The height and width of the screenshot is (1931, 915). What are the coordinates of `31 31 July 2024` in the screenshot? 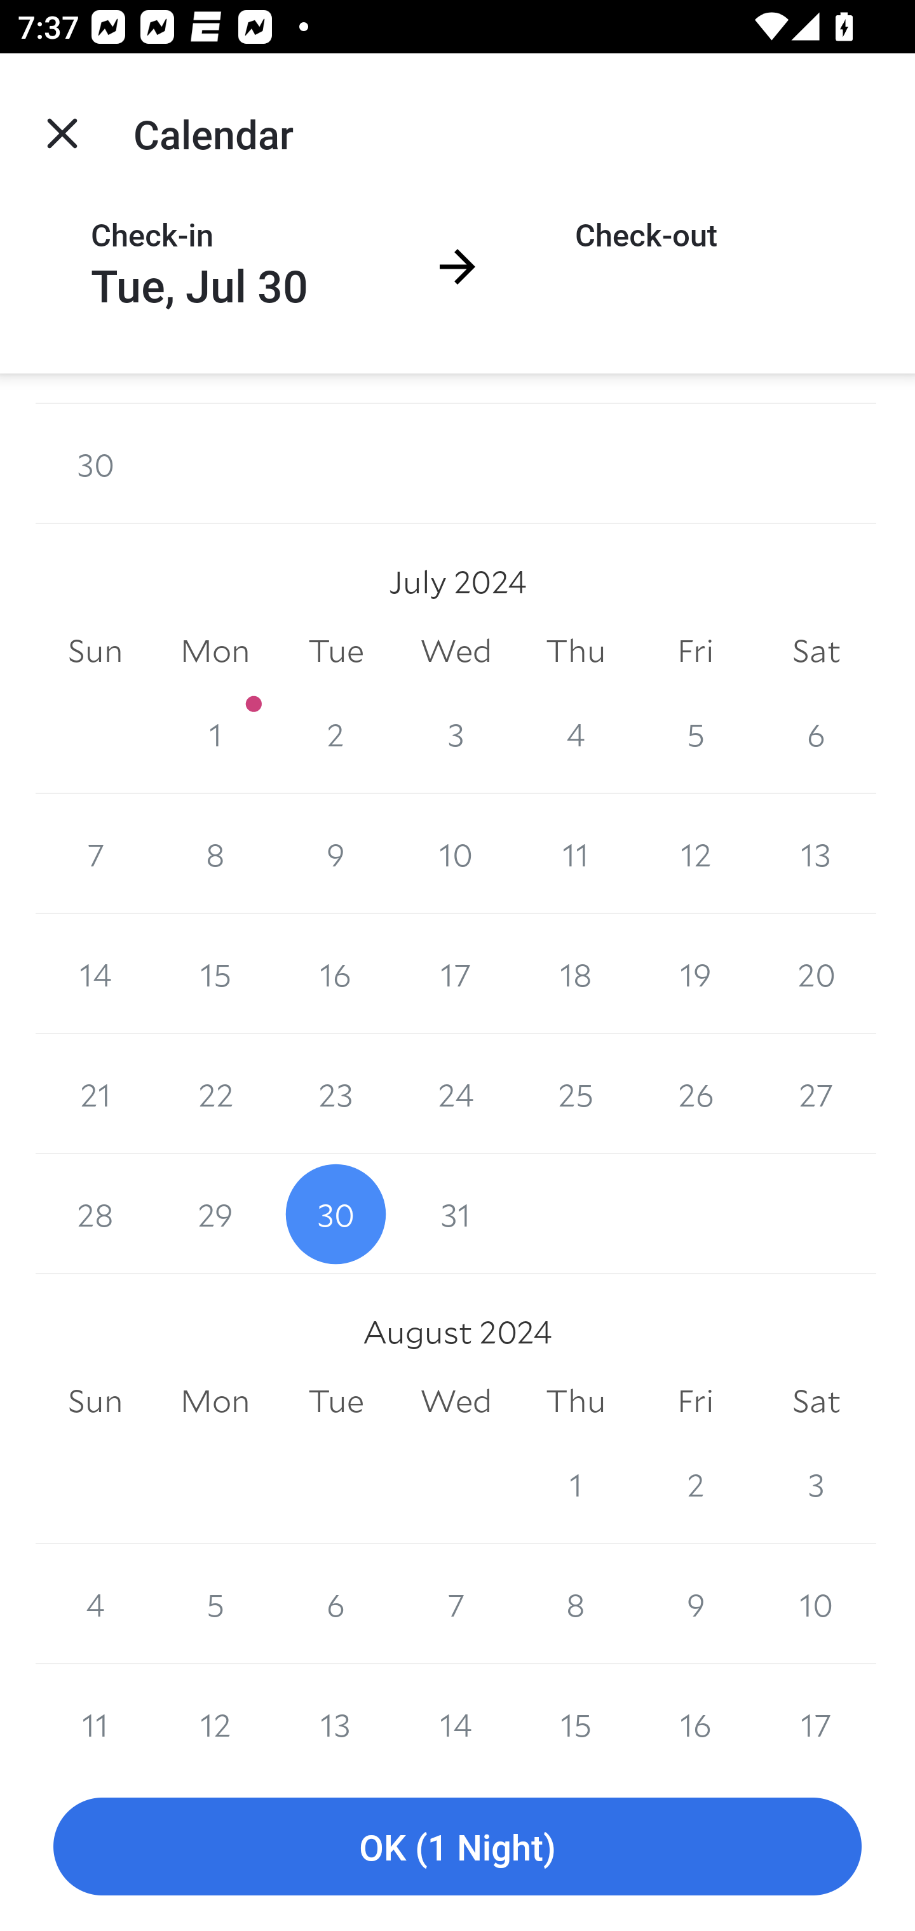 It's located at (456, 1214).